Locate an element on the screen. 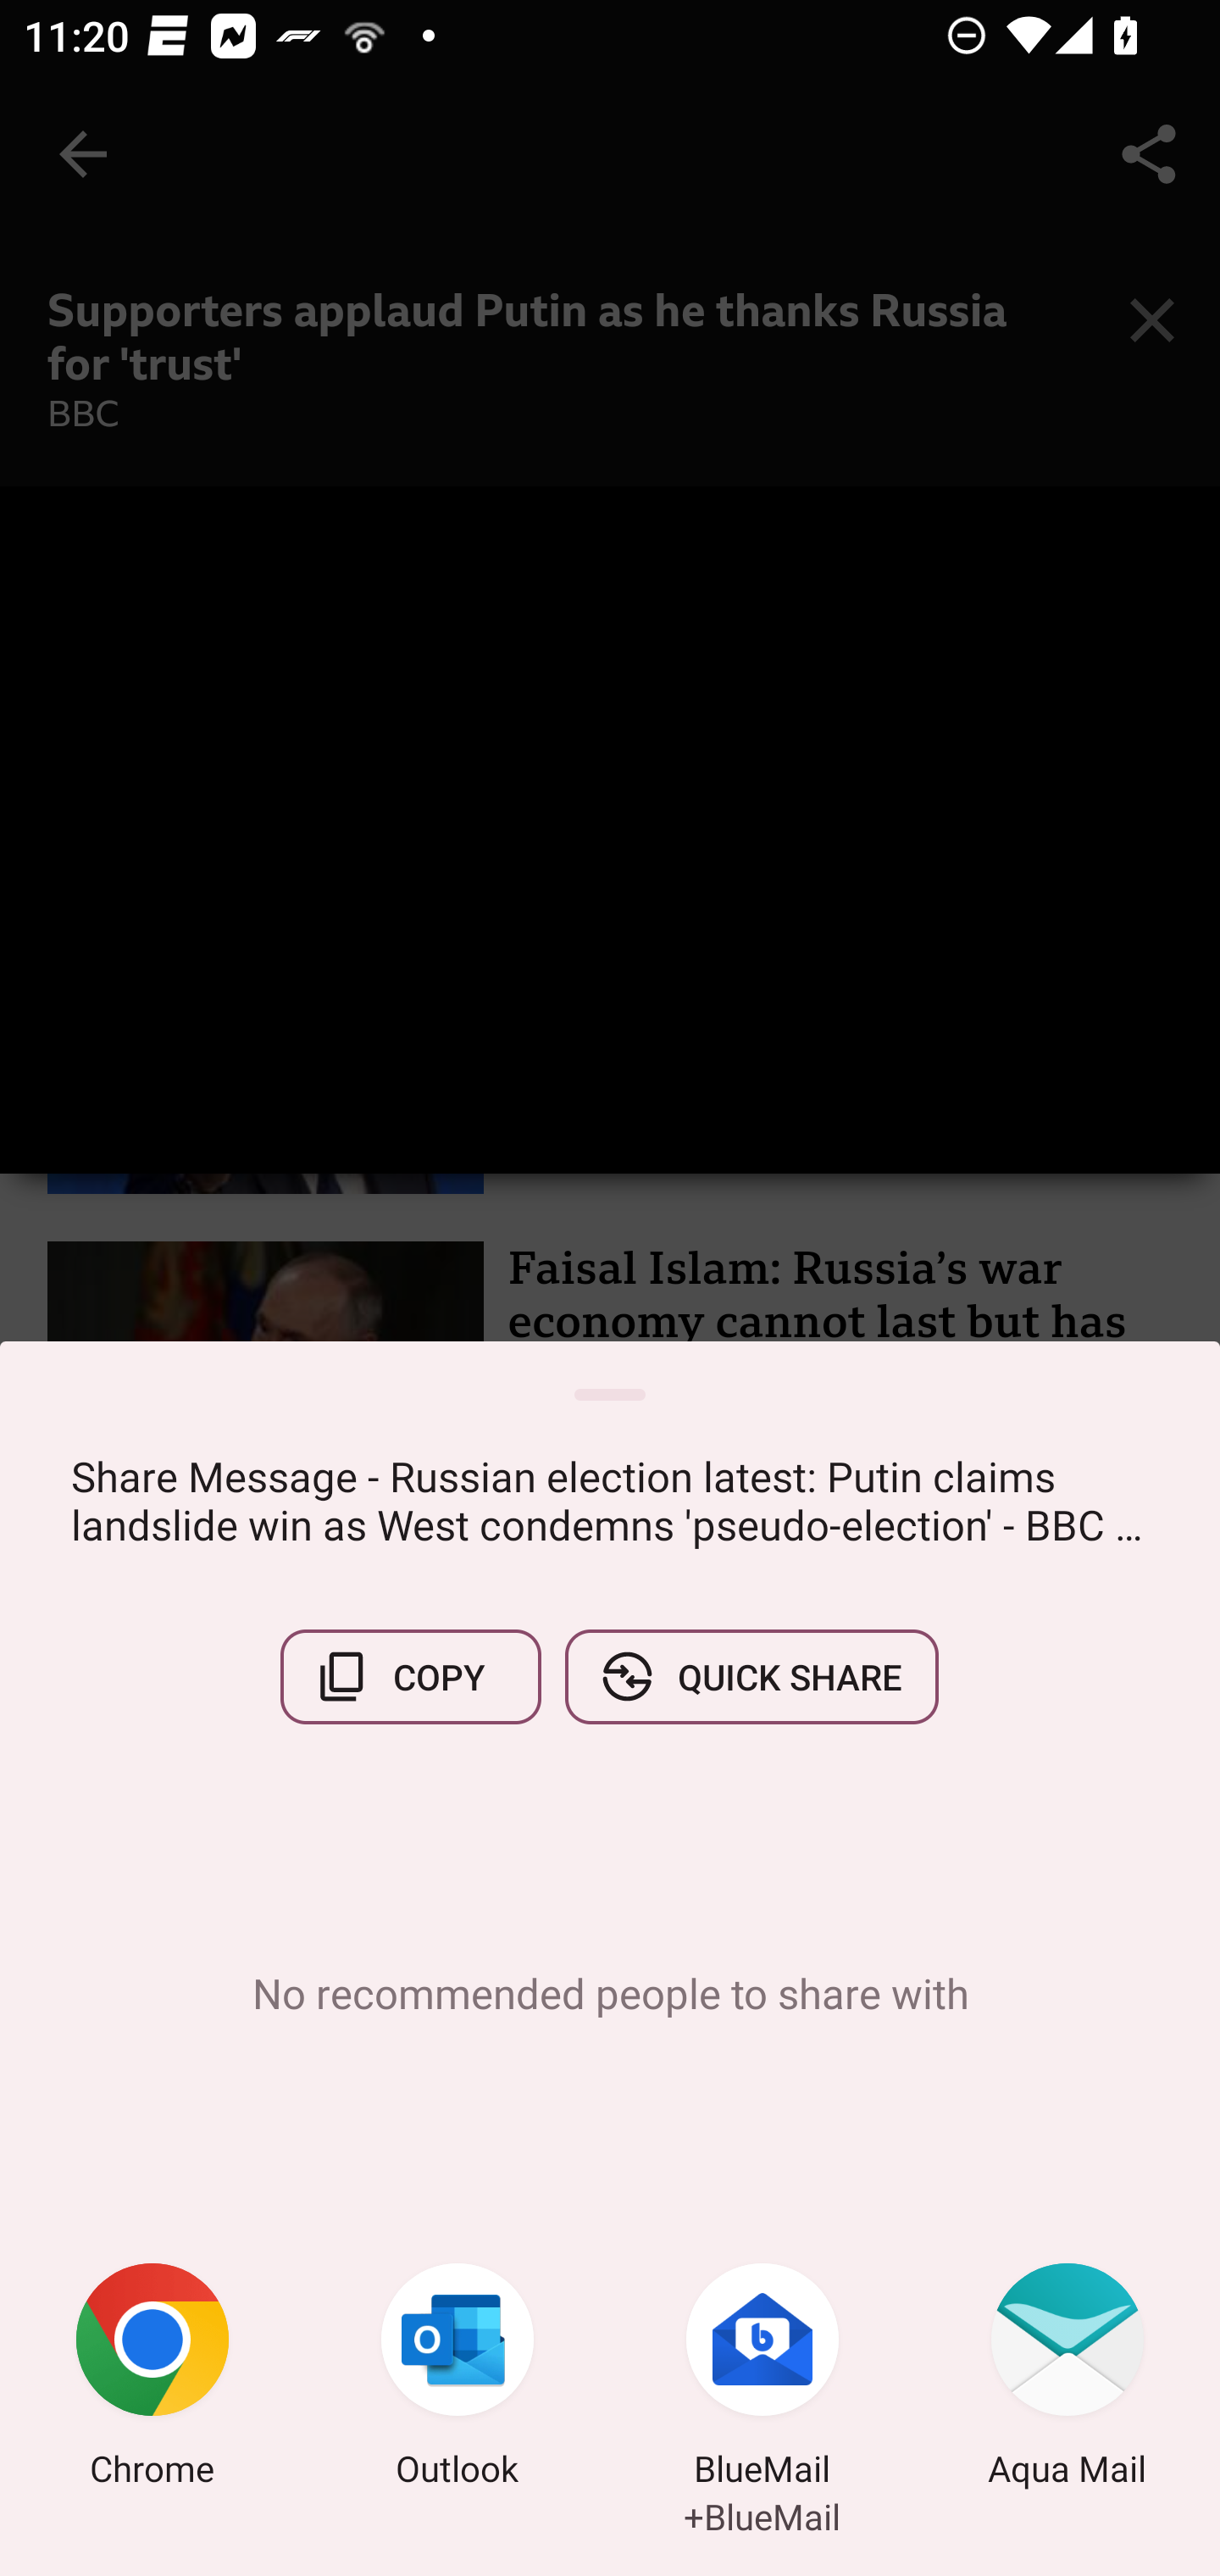  Outlook is located at coordinates (457, 2379).